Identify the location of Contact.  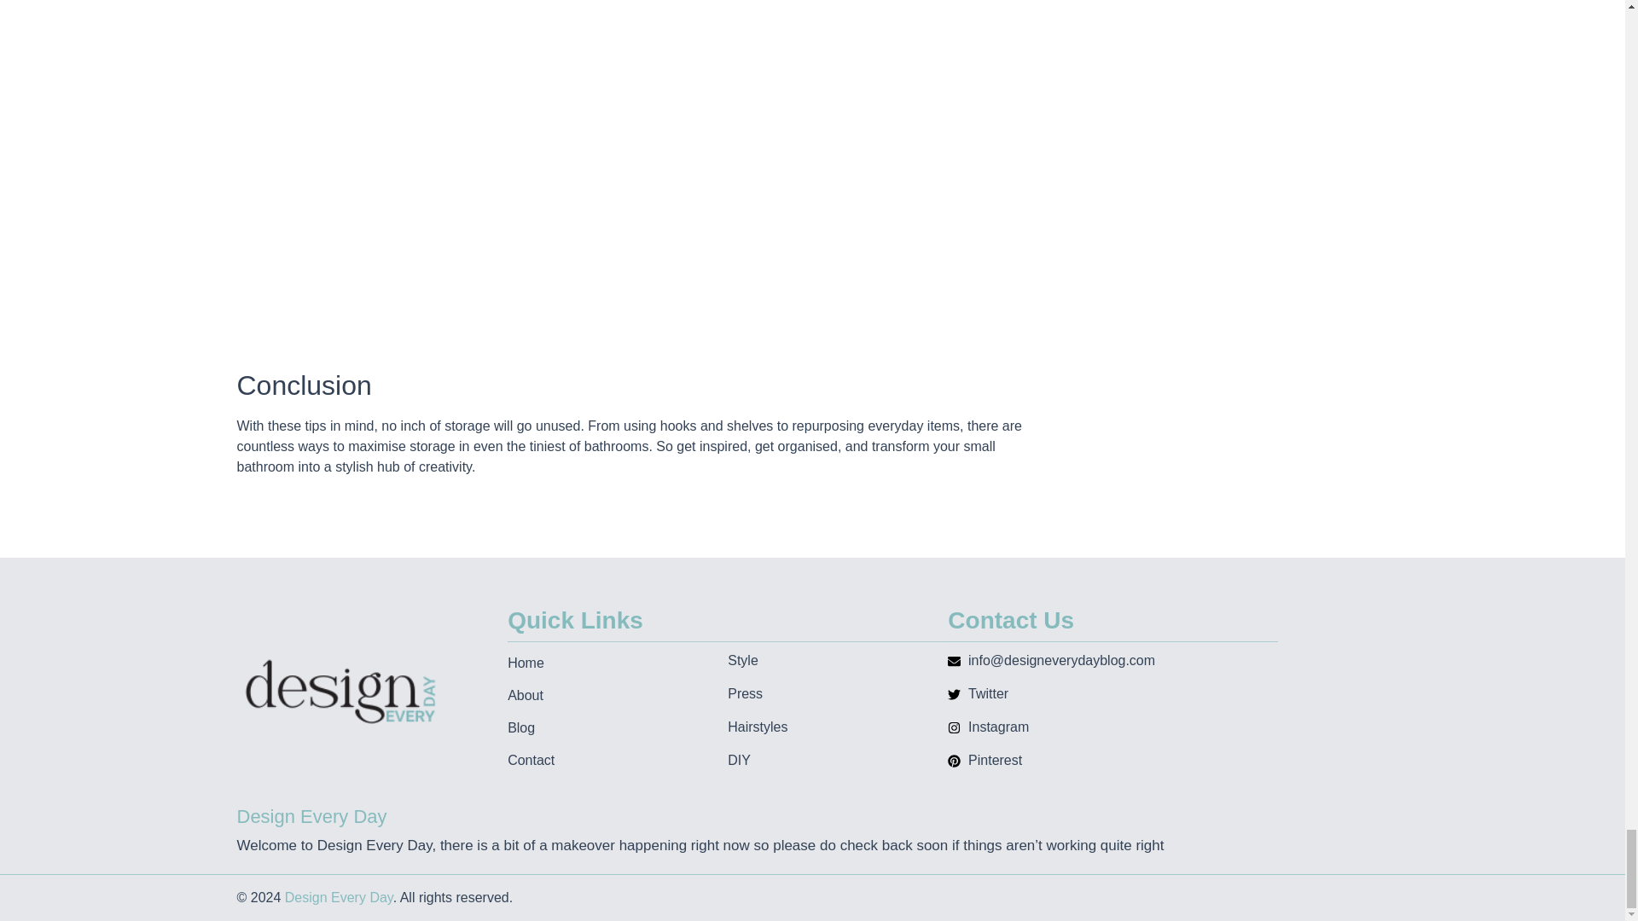
(618, 761).